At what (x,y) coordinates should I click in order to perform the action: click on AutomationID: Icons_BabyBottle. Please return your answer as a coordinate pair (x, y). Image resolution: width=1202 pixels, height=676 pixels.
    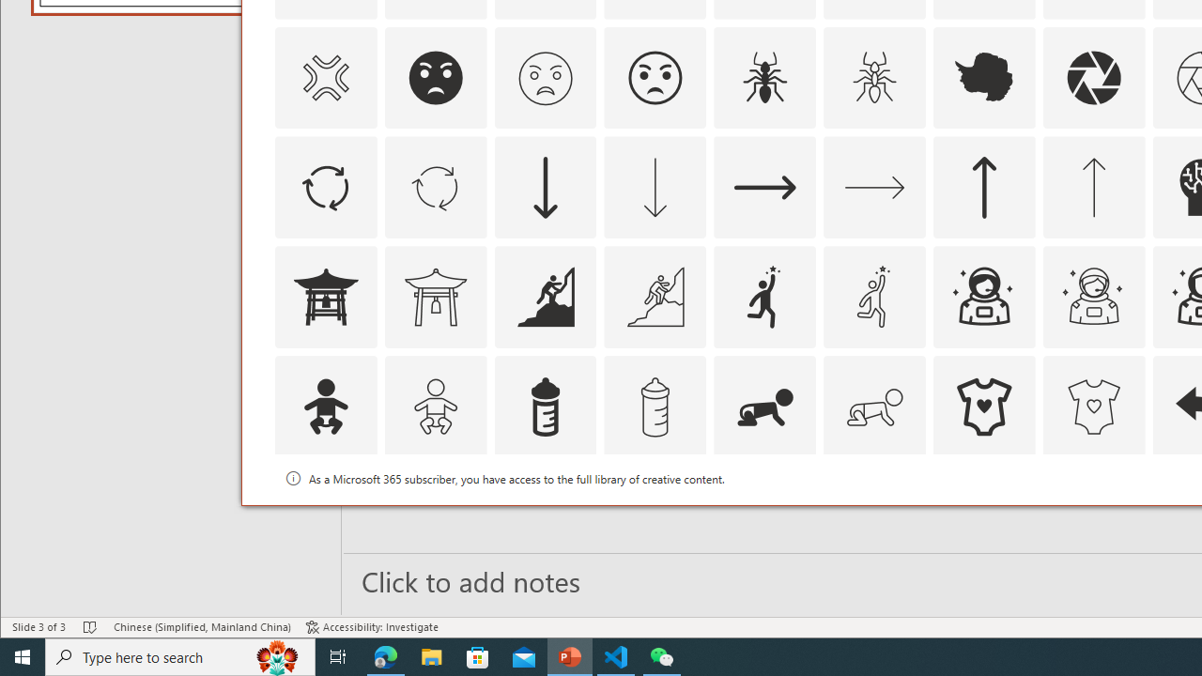
    Looking at the image, I should click on (545, 407).